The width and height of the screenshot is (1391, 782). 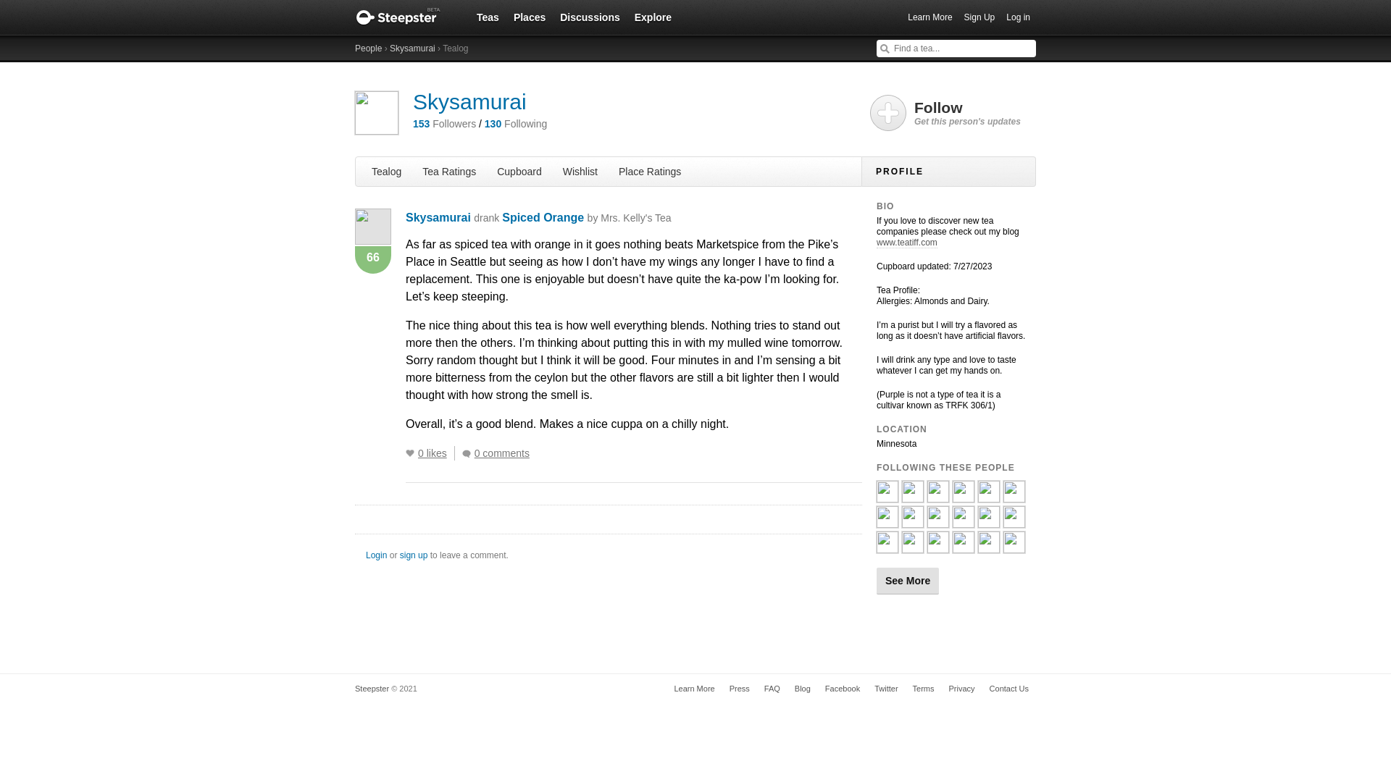 What do you see at coordinates (515, 124) in the screenshot?
I see `130 Following` at bounding box center [515, 124].